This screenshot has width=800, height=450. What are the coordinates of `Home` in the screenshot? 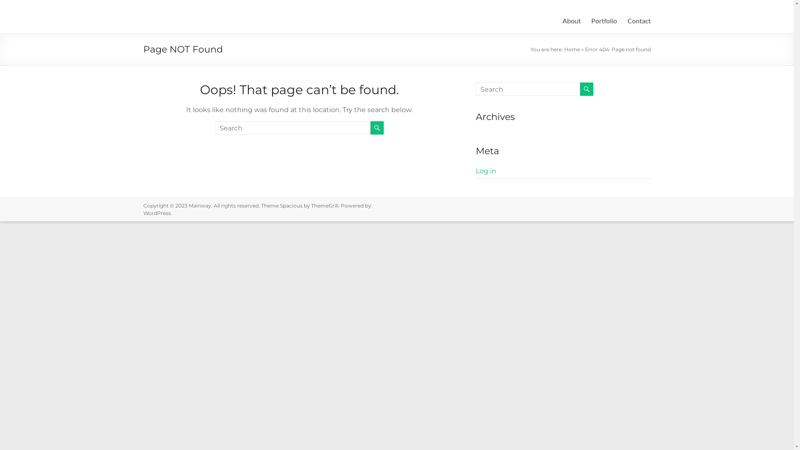 It's located at (572, 49).